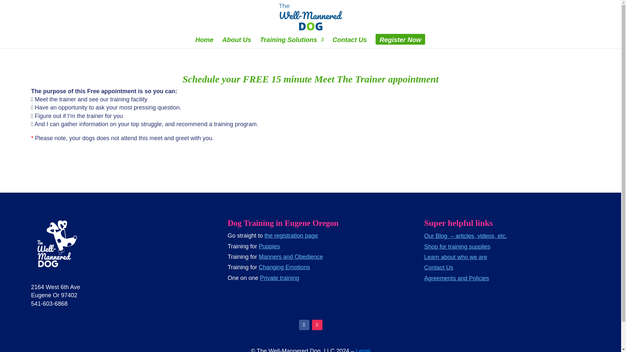 The height and width of the screenshot is (352, 626). What do you see at coordinates (317, 325) in the screenshot?
I see `Follow on Instagram` at bounding box center [317, 325].